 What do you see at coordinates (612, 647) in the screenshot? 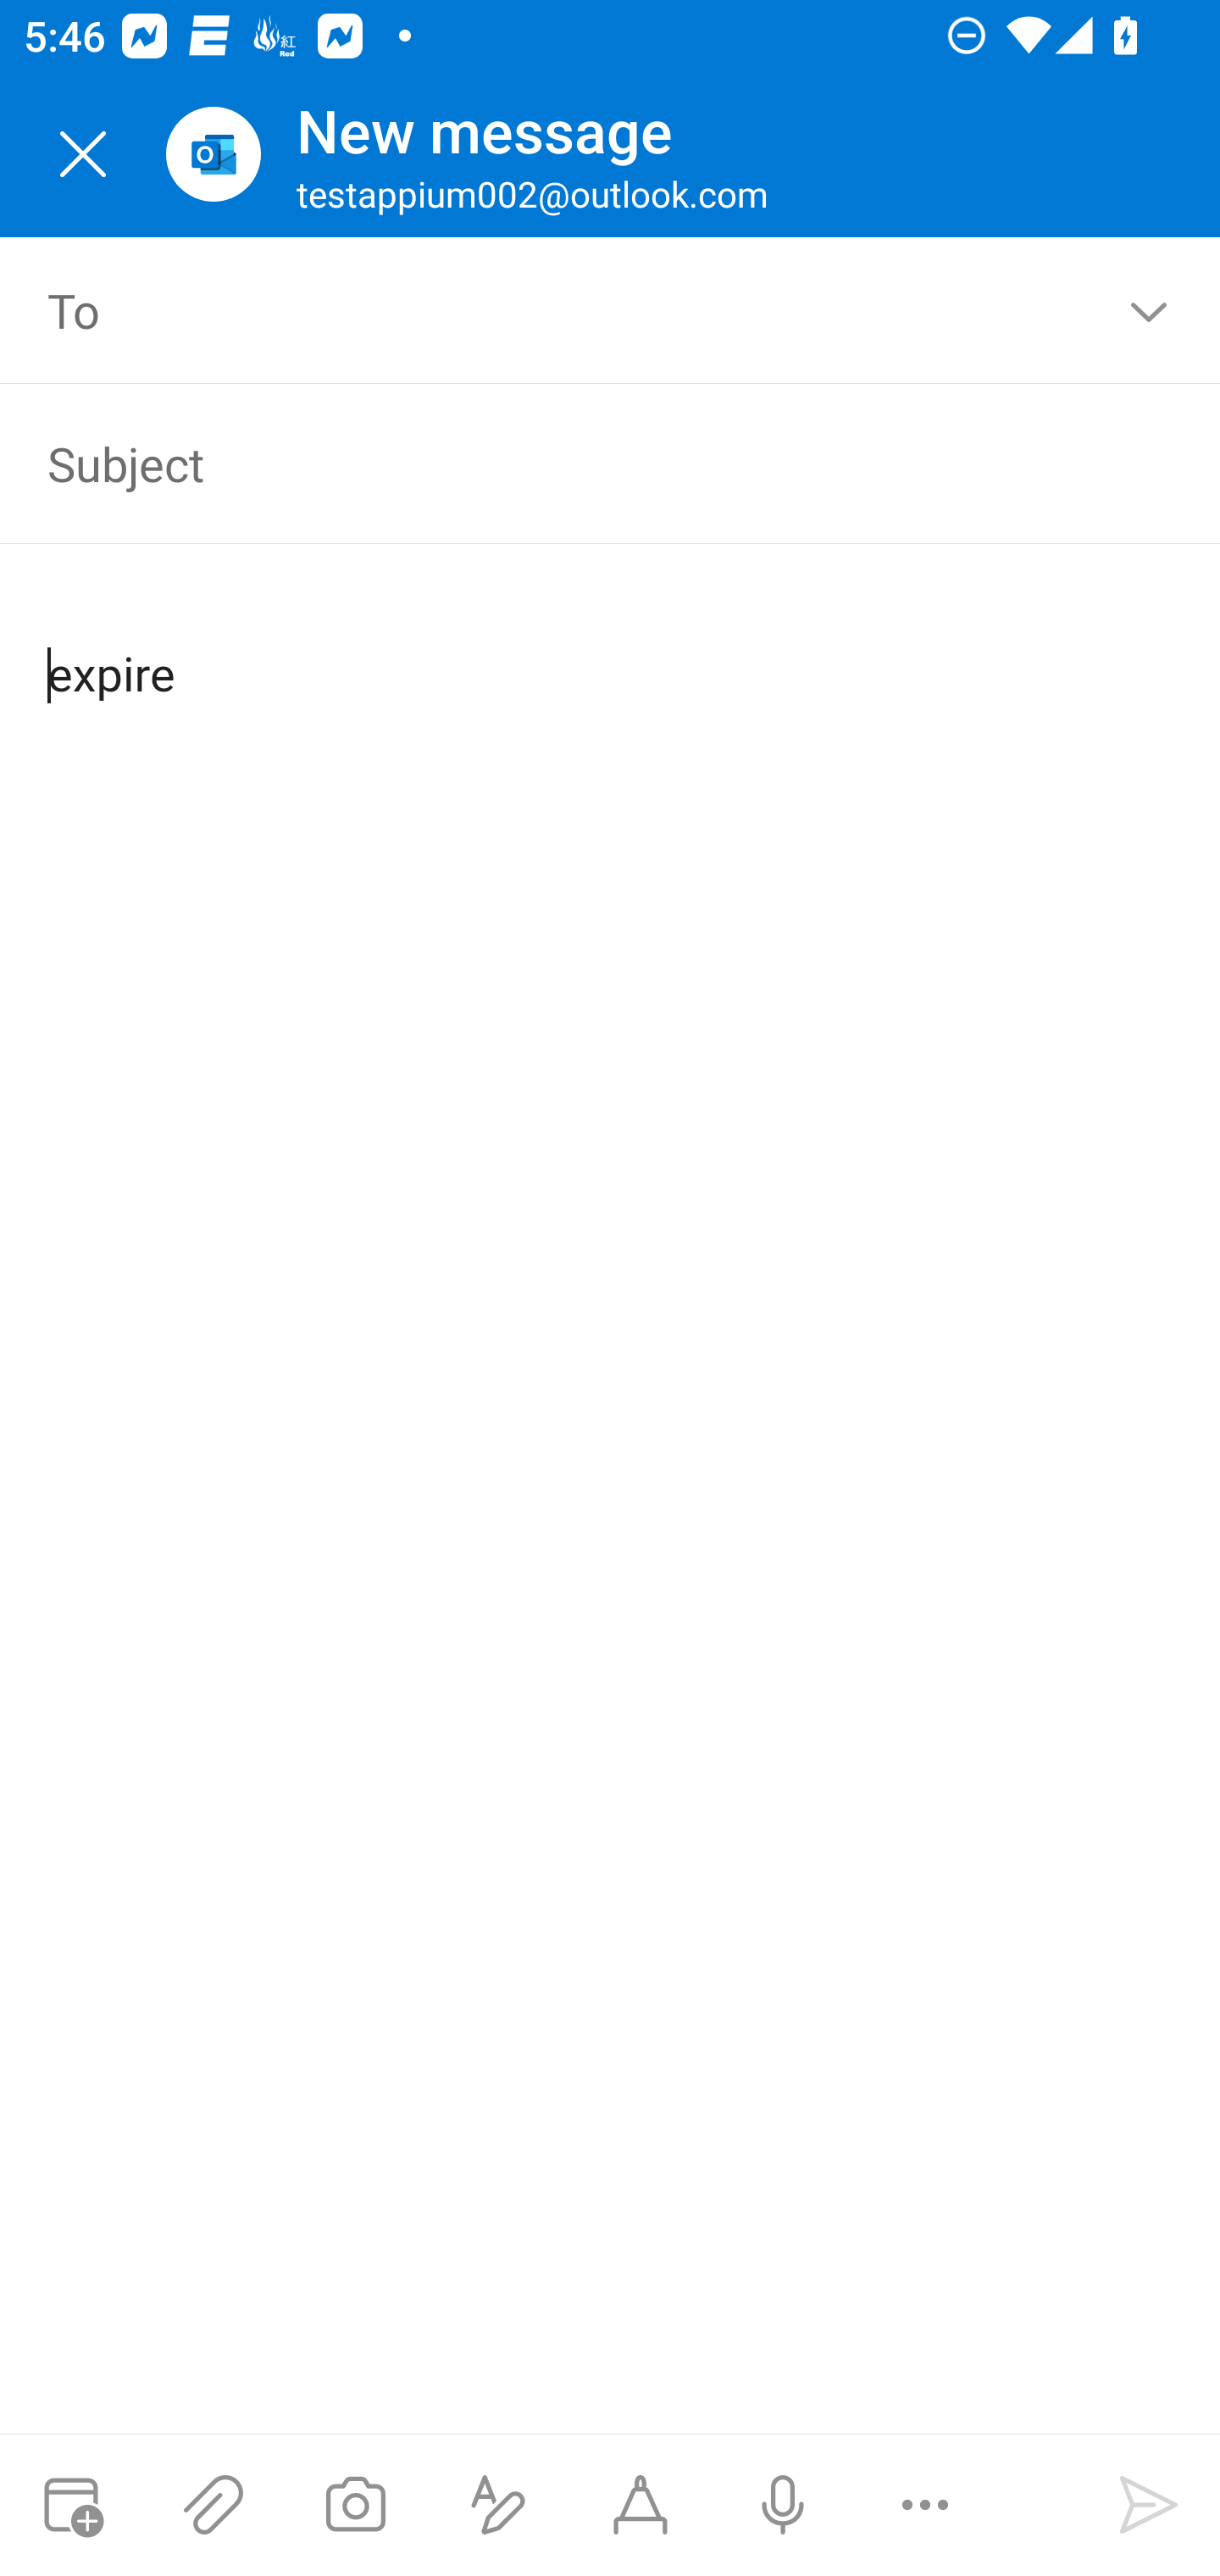
I see `
expire` at bounding box center [612, 647].